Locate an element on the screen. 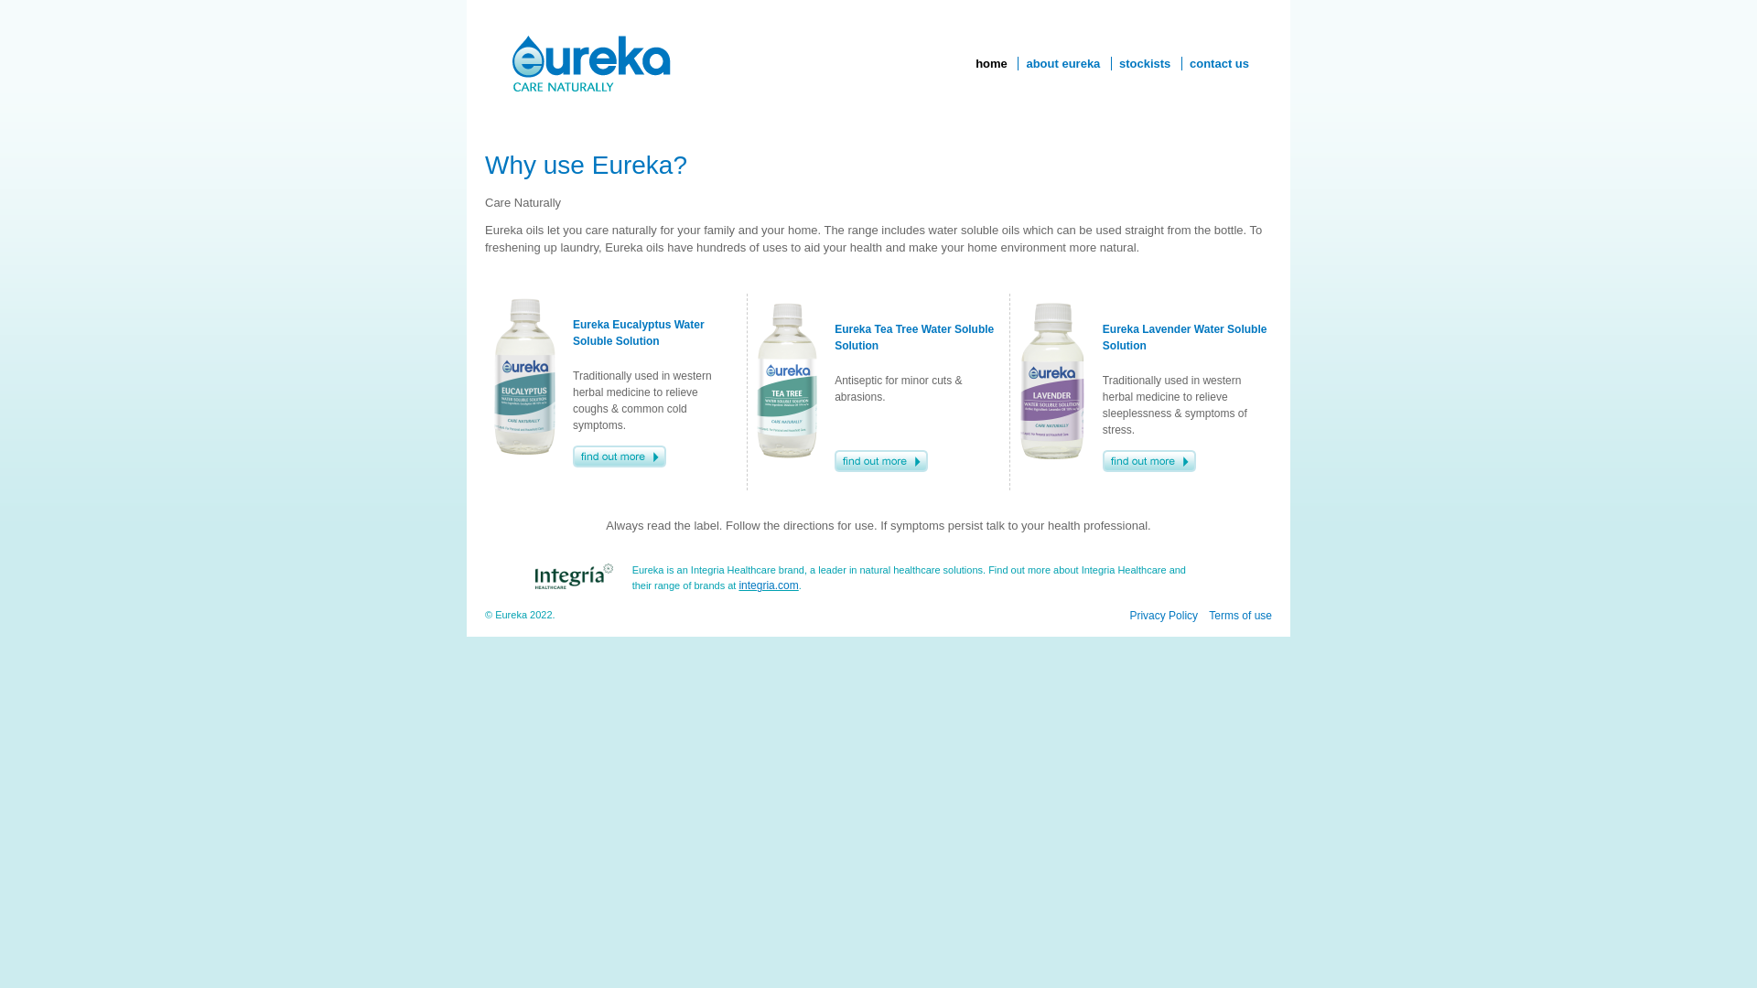 The height and width of the screenshot is (988, 1757). Eureka Tea Tree Water Soluble Solution is located at coordinates (914, 337).